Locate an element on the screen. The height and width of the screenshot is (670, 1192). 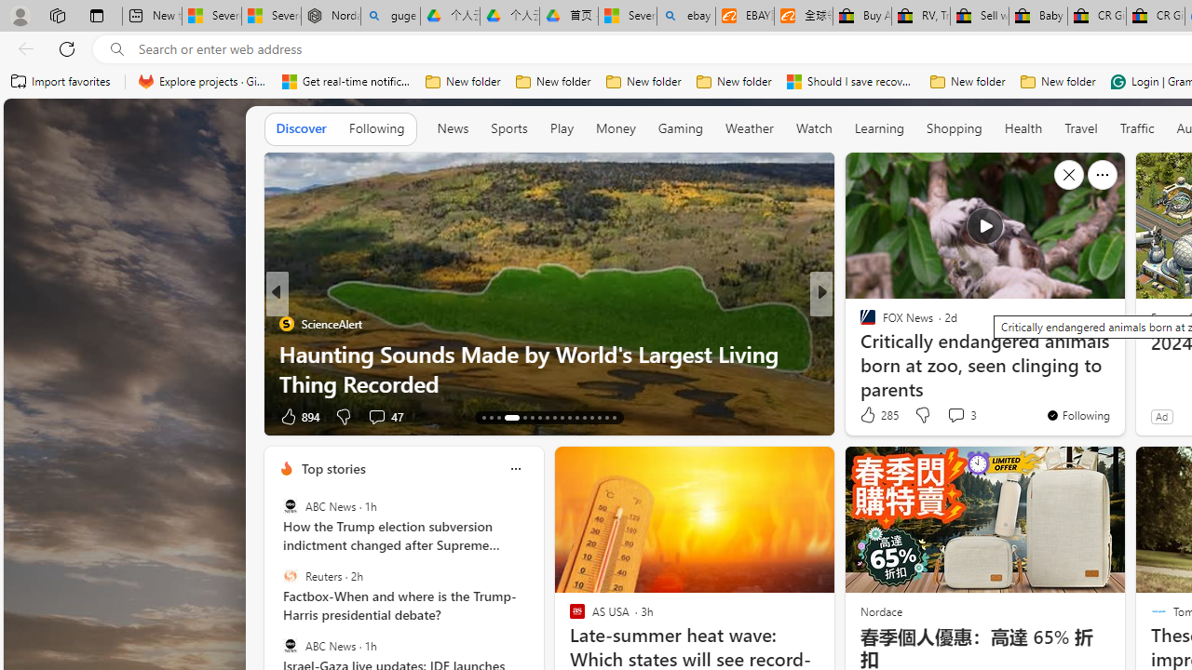
AutomationID: tab-39 is located at coordinates (592, 417).